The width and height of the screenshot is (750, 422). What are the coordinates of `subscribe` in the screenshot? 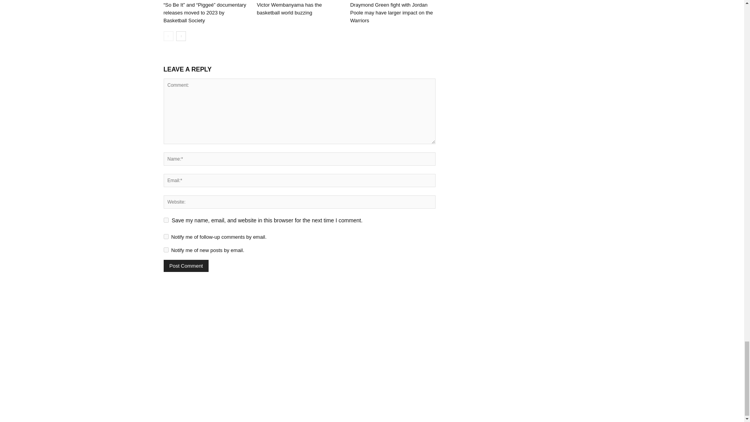 It's located at (166, 249).